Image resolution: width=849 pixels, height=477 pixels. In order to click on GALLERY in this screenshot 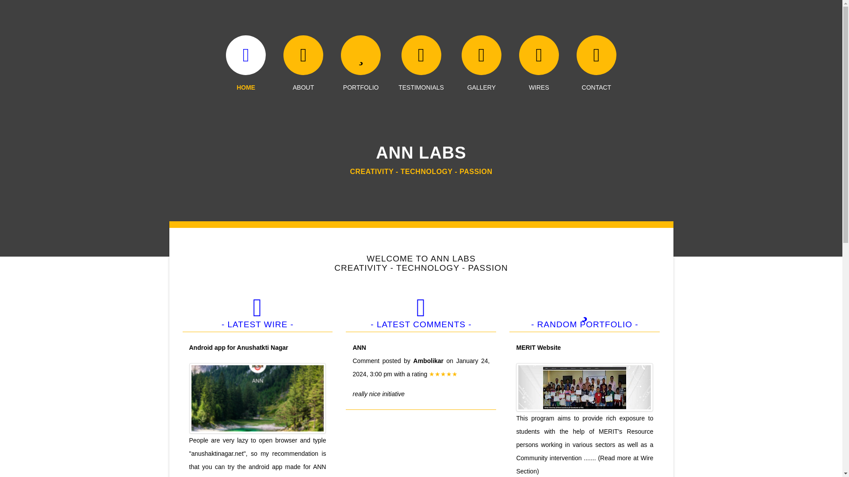, I will do `click(482, 80)`.